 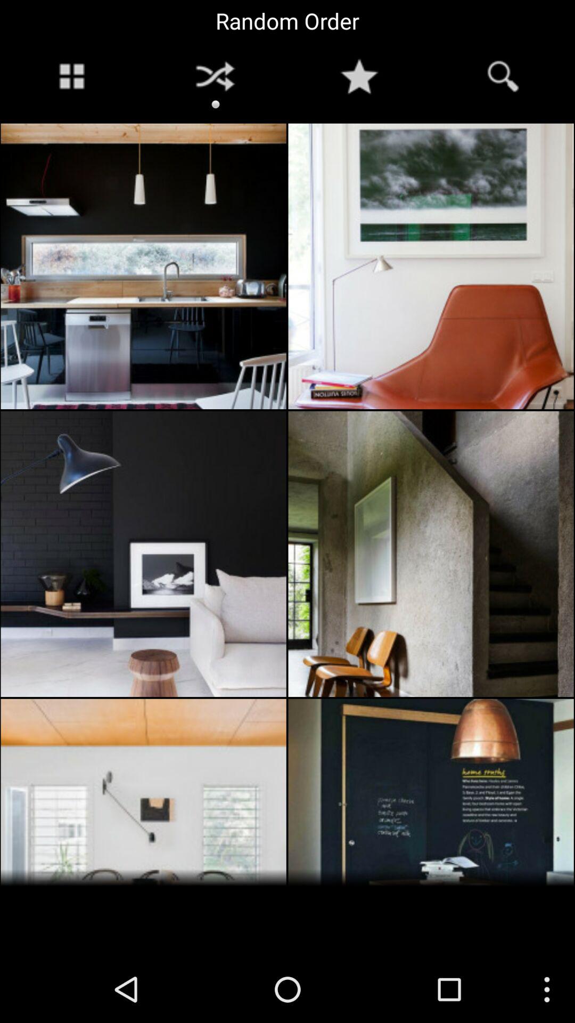 What do you see at coordinates (431, 792) in the screenshot?
I see `click the bottom  ride side image` at bounding box center [431, 792].